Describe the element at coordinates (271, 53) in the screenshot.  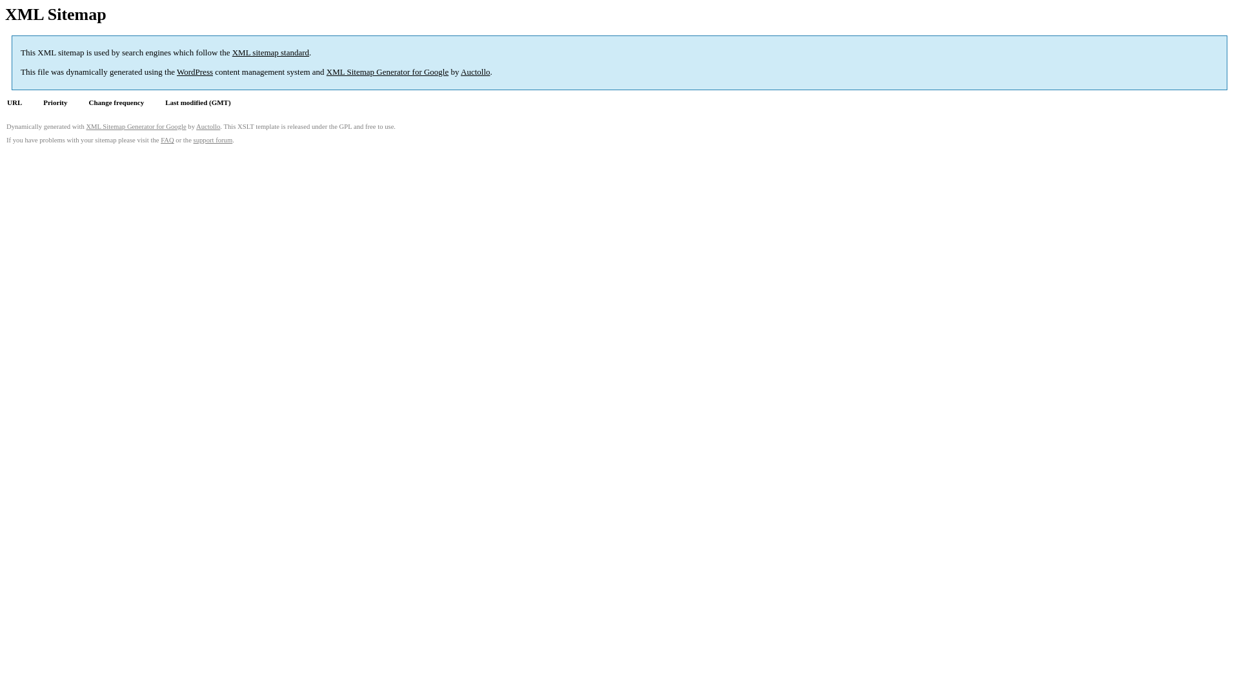
I see `XML sitemap standard` at that location.